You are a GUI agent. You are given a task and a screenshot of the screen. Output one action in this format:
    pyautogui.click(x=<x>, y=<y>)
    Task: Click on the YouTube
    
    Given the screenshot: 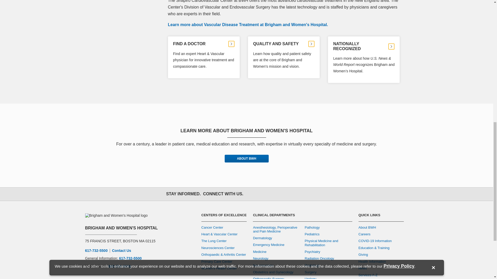 What is the action you would take?
    pyautogui.click(x=286, y=194)
    